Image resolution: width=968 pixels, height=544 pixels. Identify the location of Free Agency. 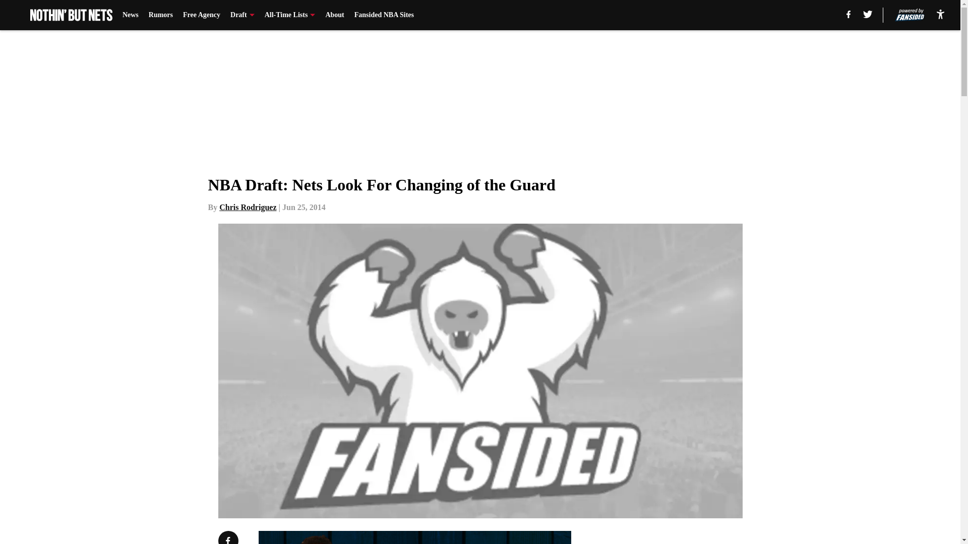
(202, 15).